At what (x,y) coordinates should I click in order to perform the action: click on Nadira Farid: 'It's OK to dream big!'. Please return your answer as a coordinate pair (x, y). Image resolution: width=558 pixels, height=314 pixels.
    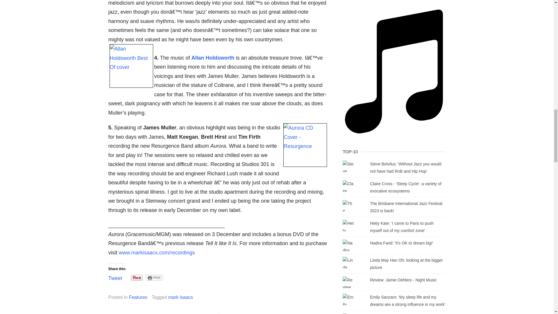
    Looking at the image, I should click on (401, 243).